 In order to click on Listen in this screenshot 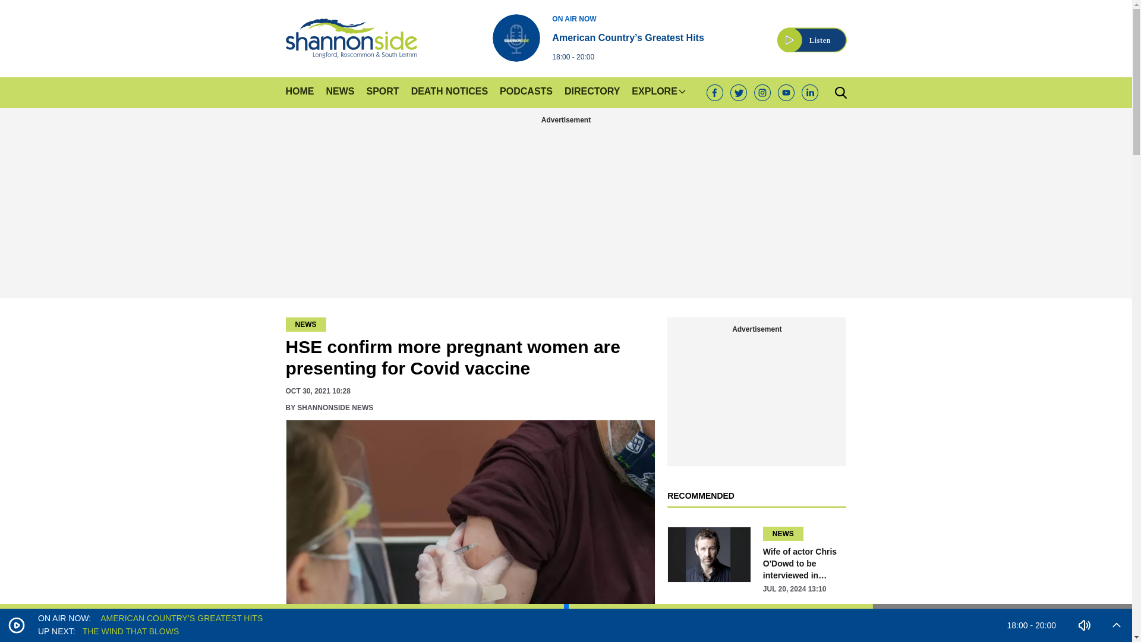, I will do `click(812, 33)`.